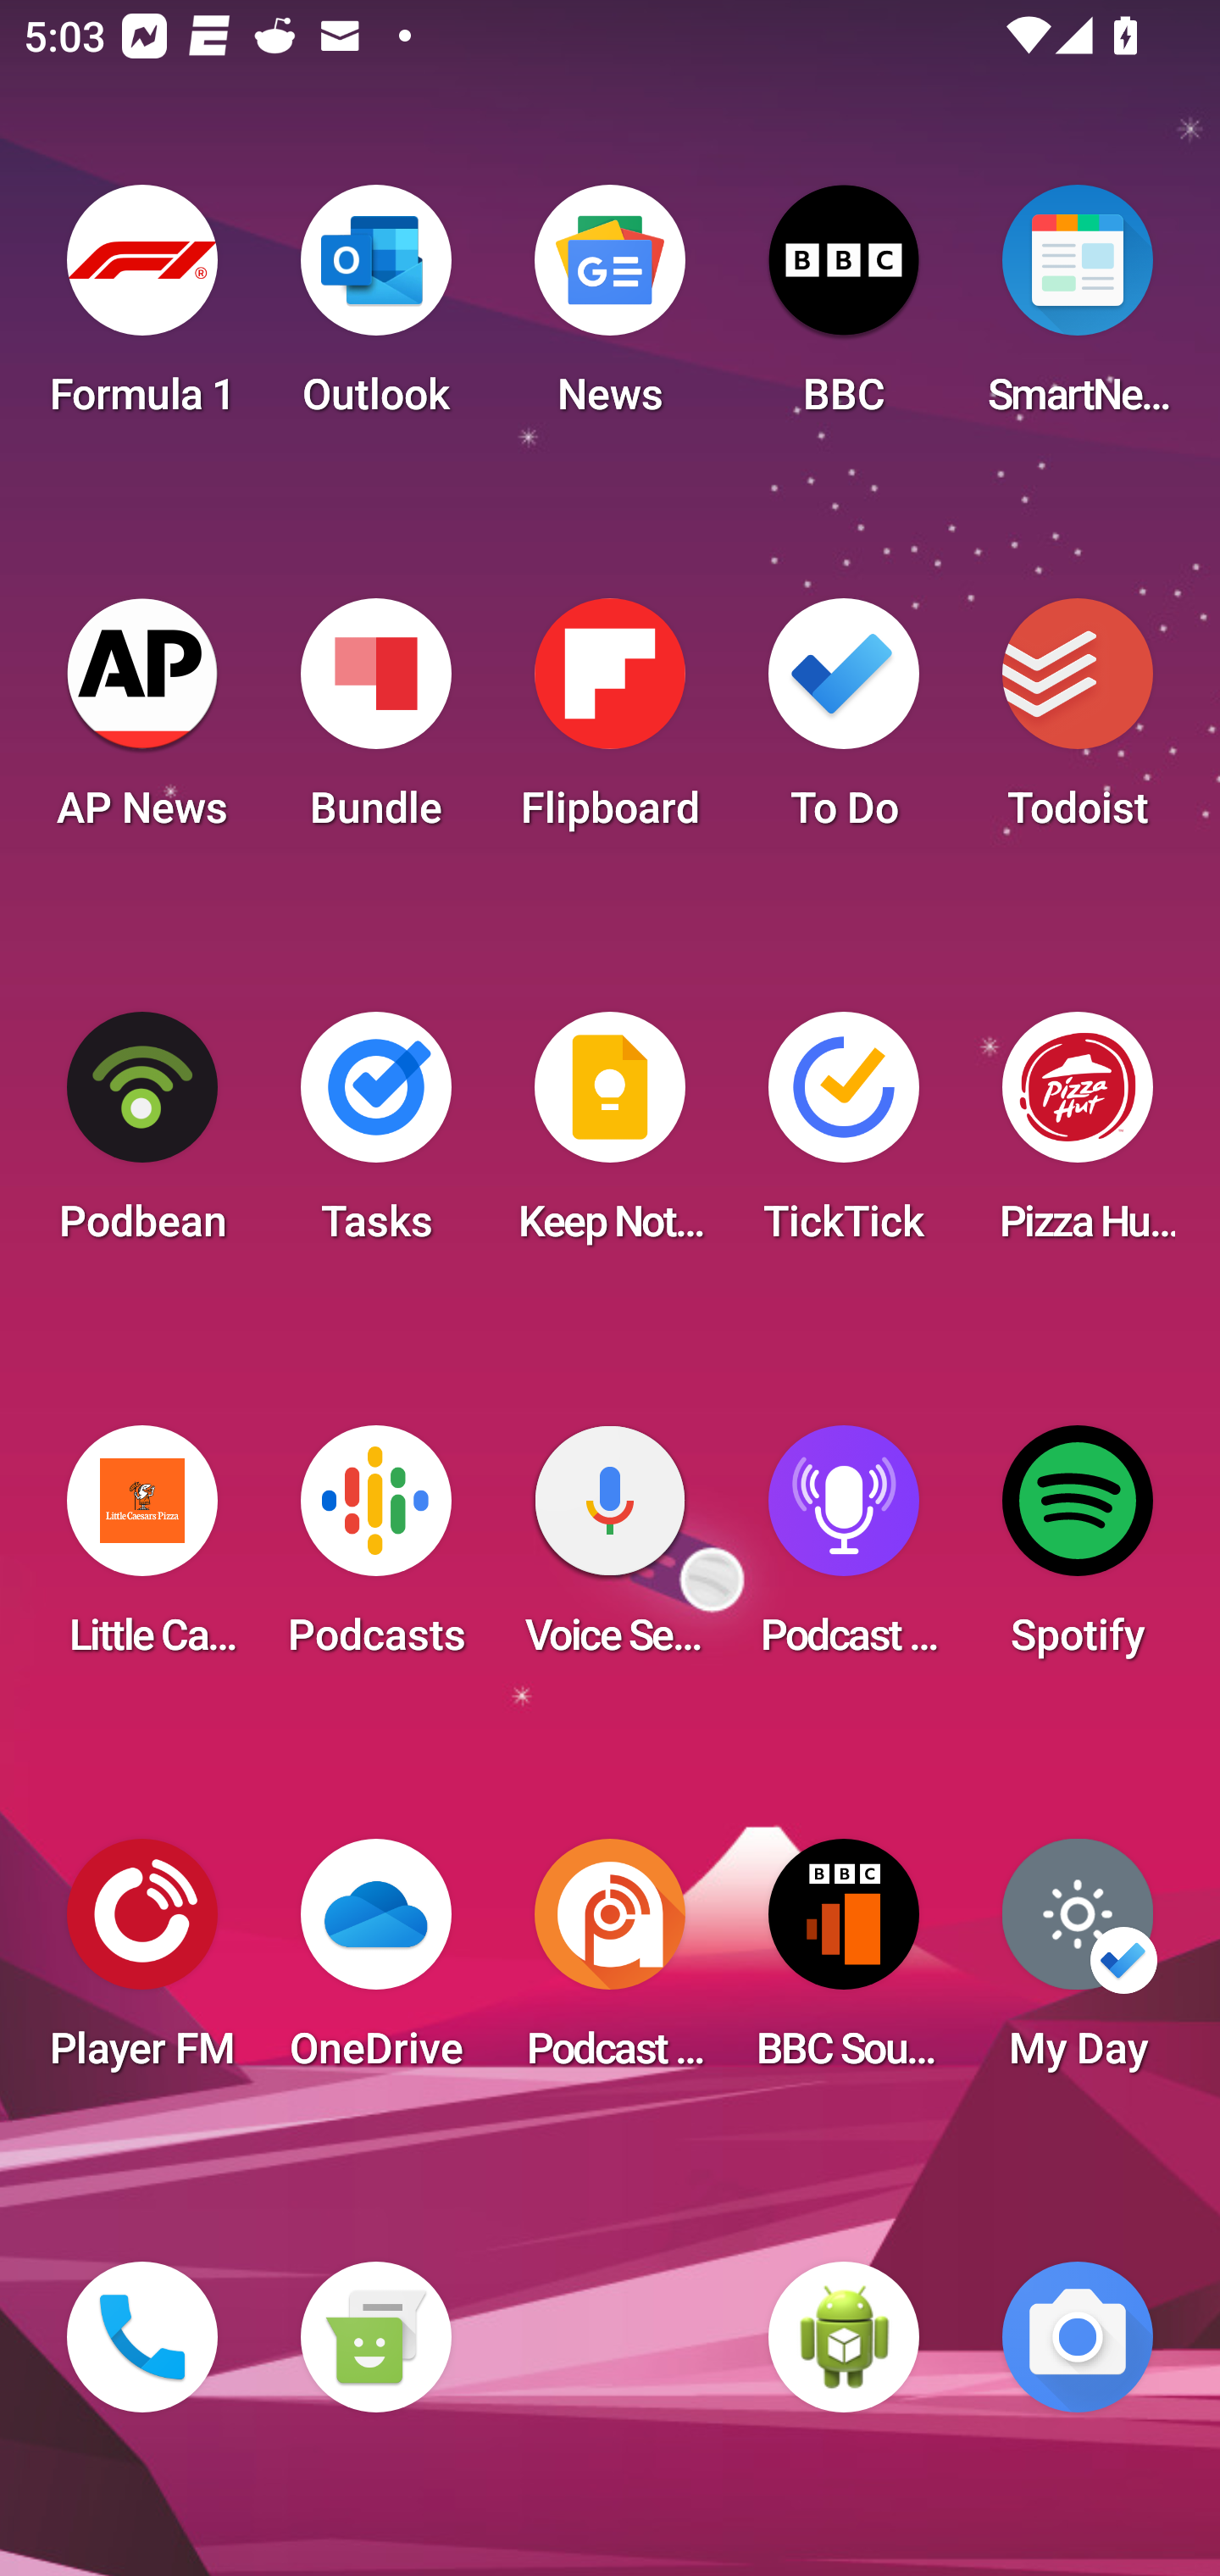 Image resolution: width=1220 pixels, height=2576 pixels. What do you see at coordinates (1078, 1137) in the screenshot?
I see `Pizza Hut HK & Macau` at bounding box center [1078, 1137].